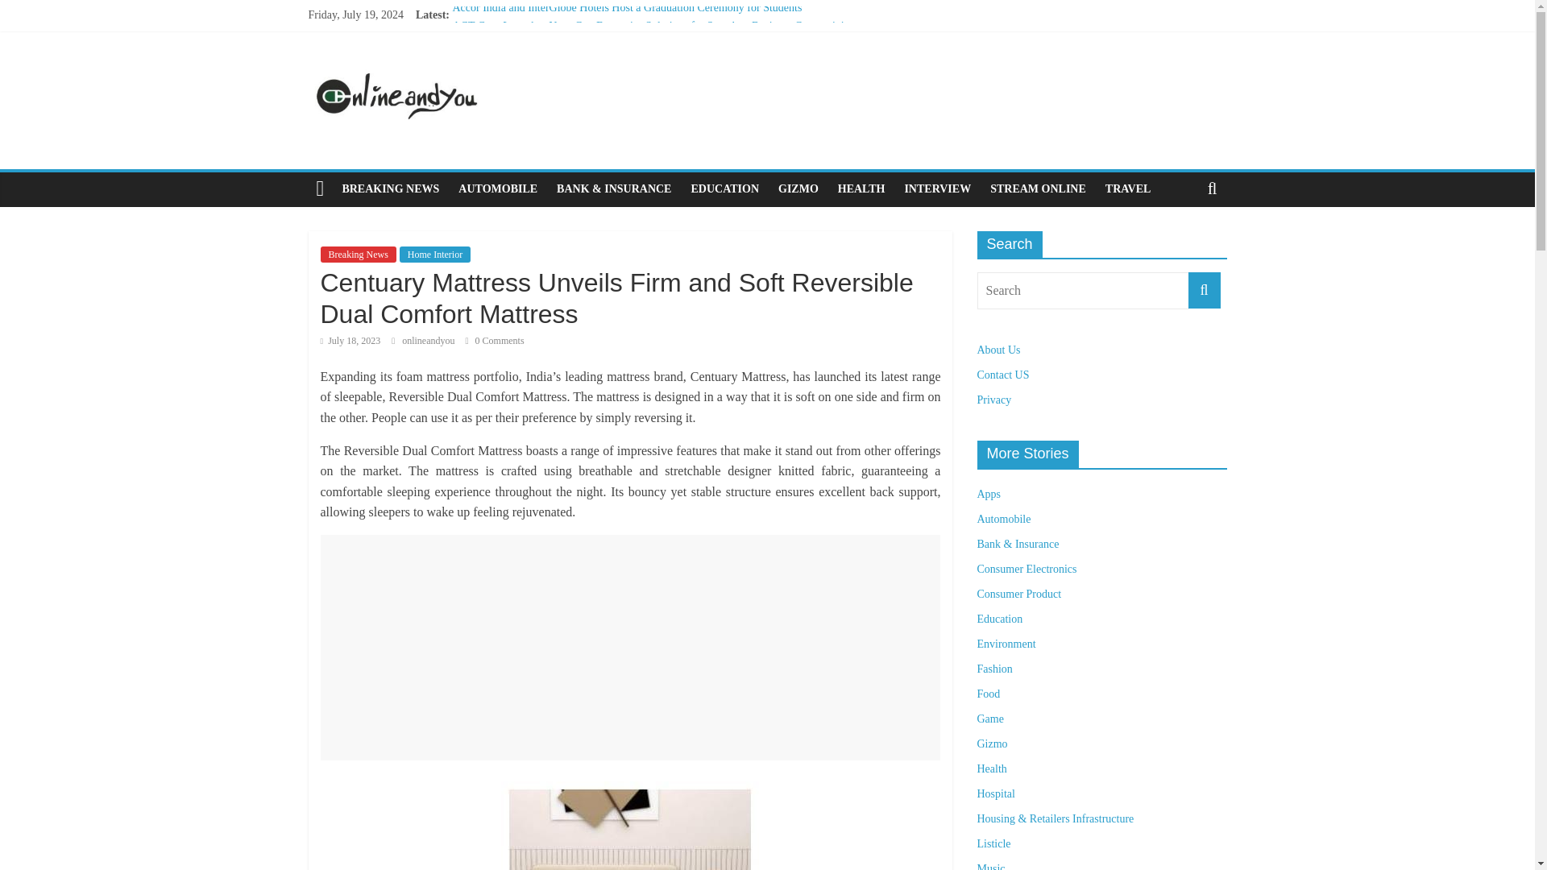  I want to click on Home Interior, so click(434, 255).